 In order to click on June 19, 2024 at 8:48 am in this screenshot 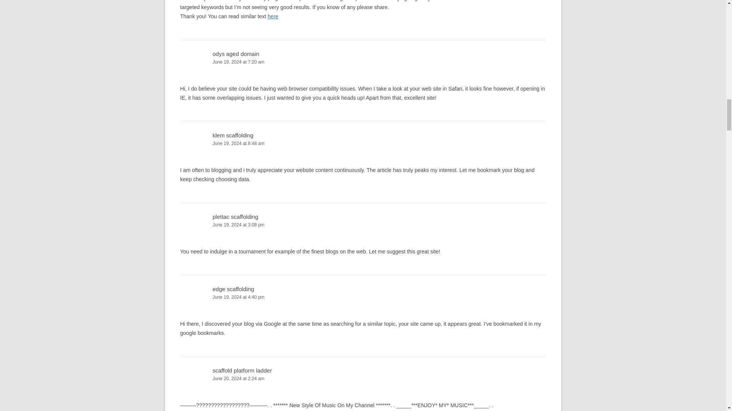, I will do `click(363, 143)`.